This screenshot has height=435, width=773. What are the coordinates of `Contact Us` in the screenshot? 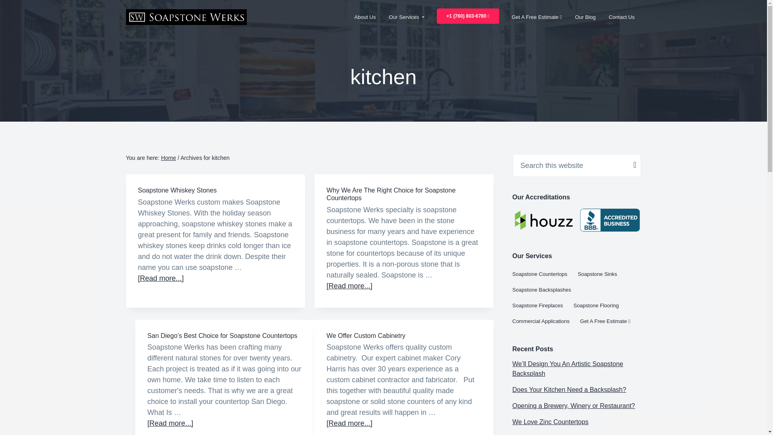 It's located at (622, 17).